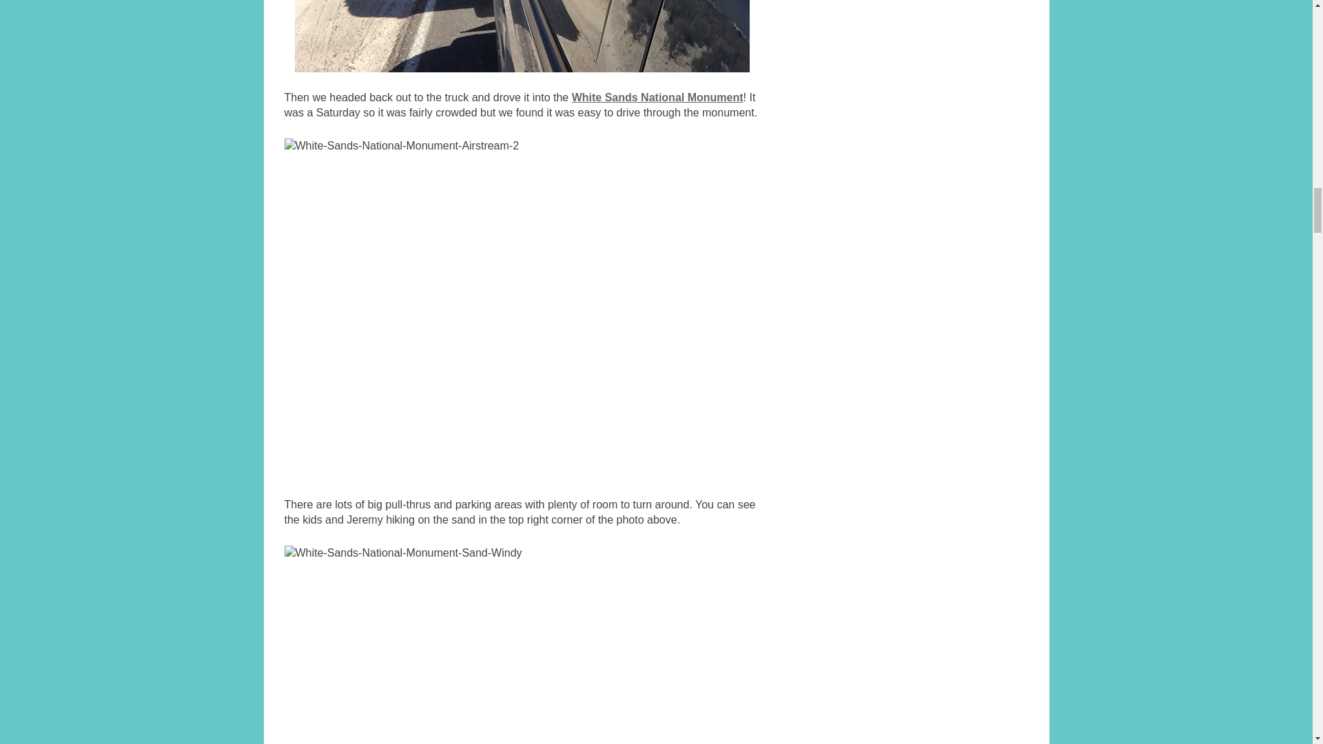 This screenshot has width=1323, height=744. What do you see at coordinates (657, 97) in the screenshot?
I see `White Sands National Monument` at bounding box center [657, 97].